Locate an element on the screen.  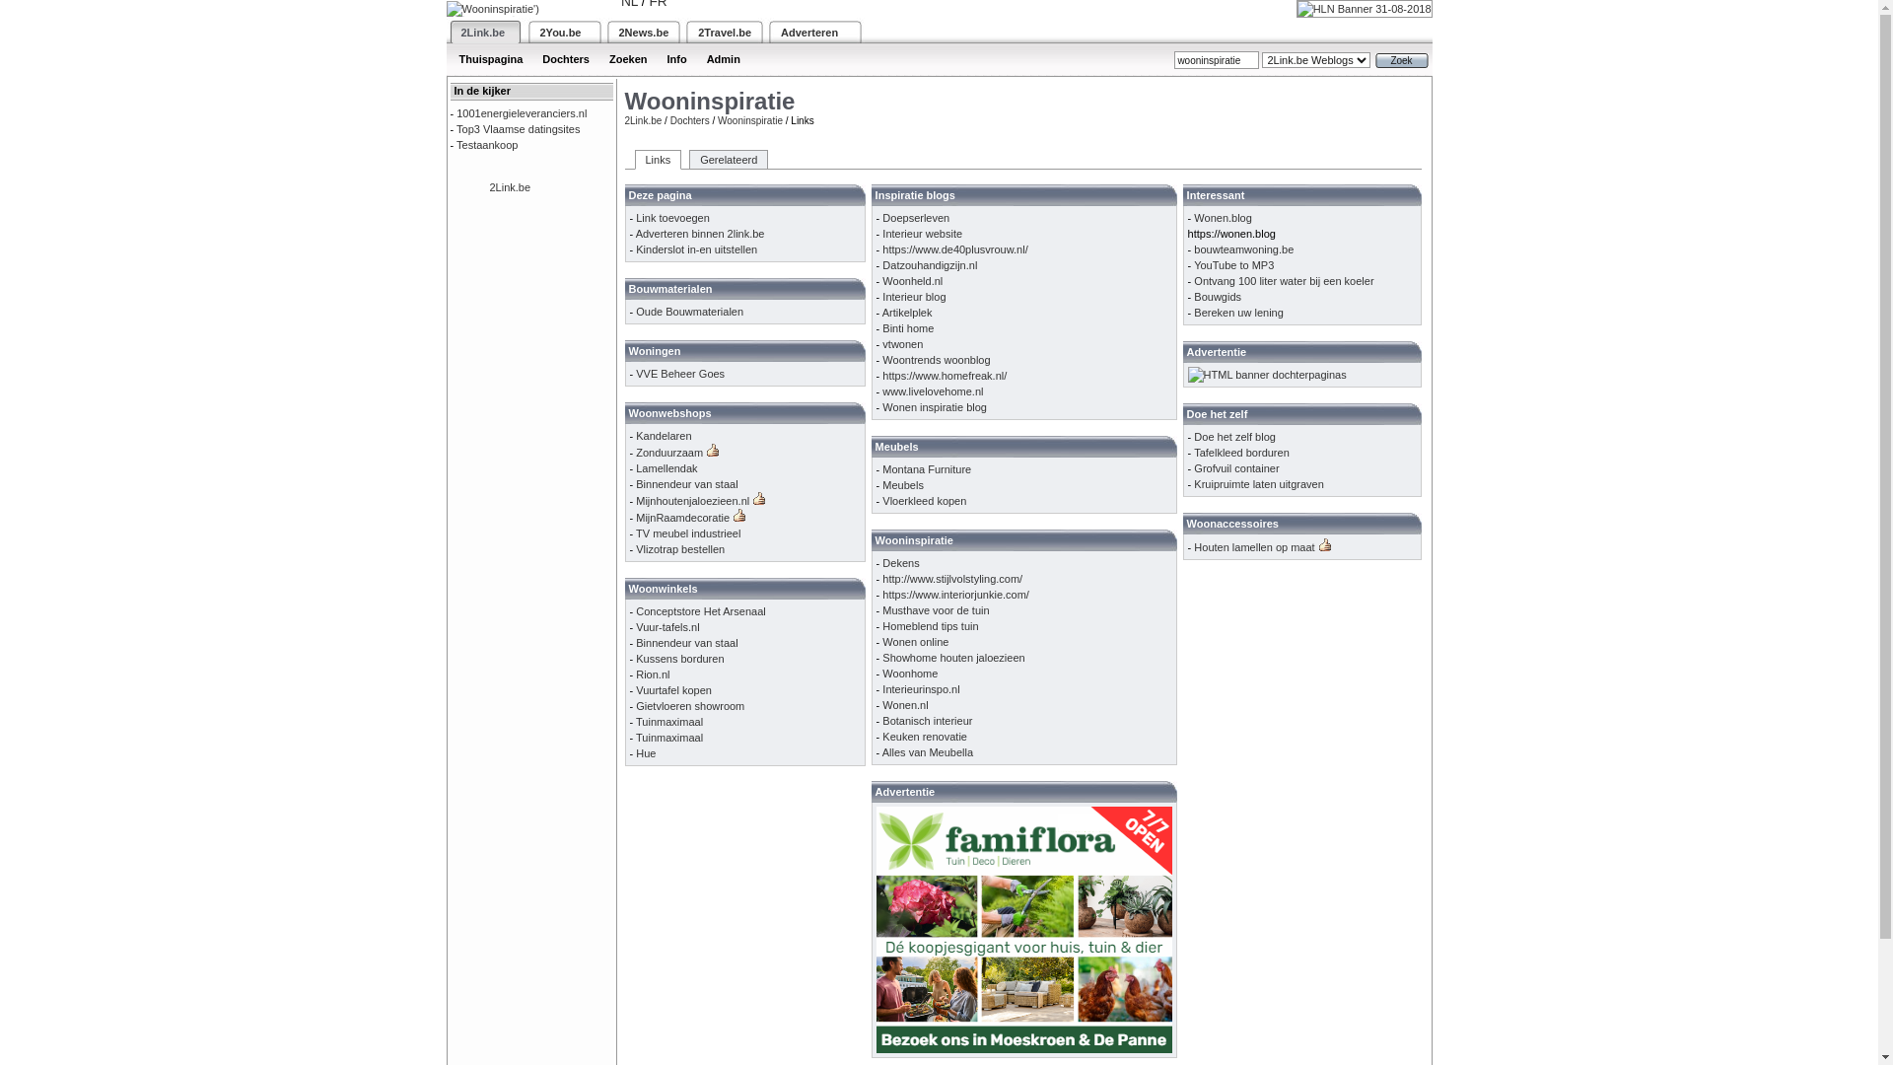
Kinderslot in-en uitstellen is located at coordinates (696, 249).